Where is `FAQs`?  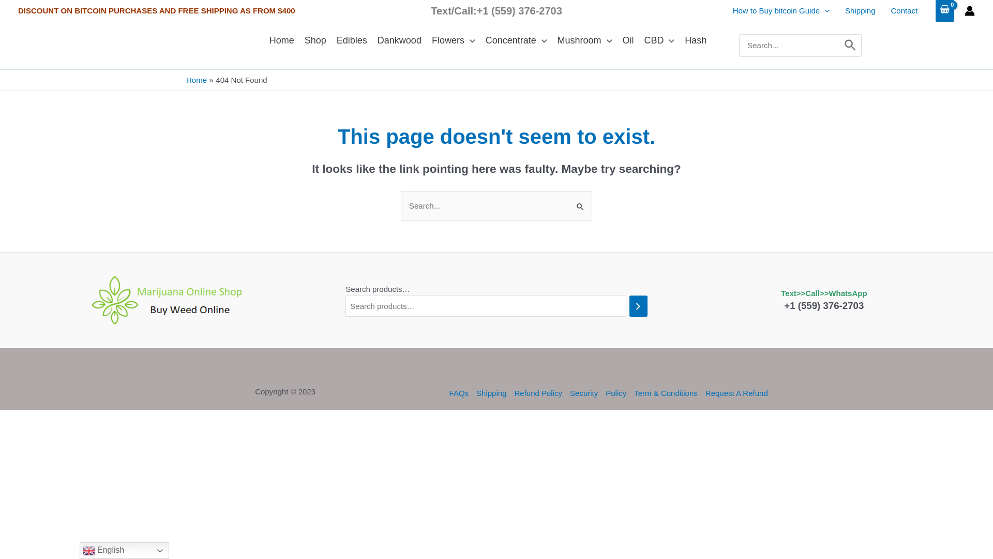 FAQs is located at coordinates (461, 393).